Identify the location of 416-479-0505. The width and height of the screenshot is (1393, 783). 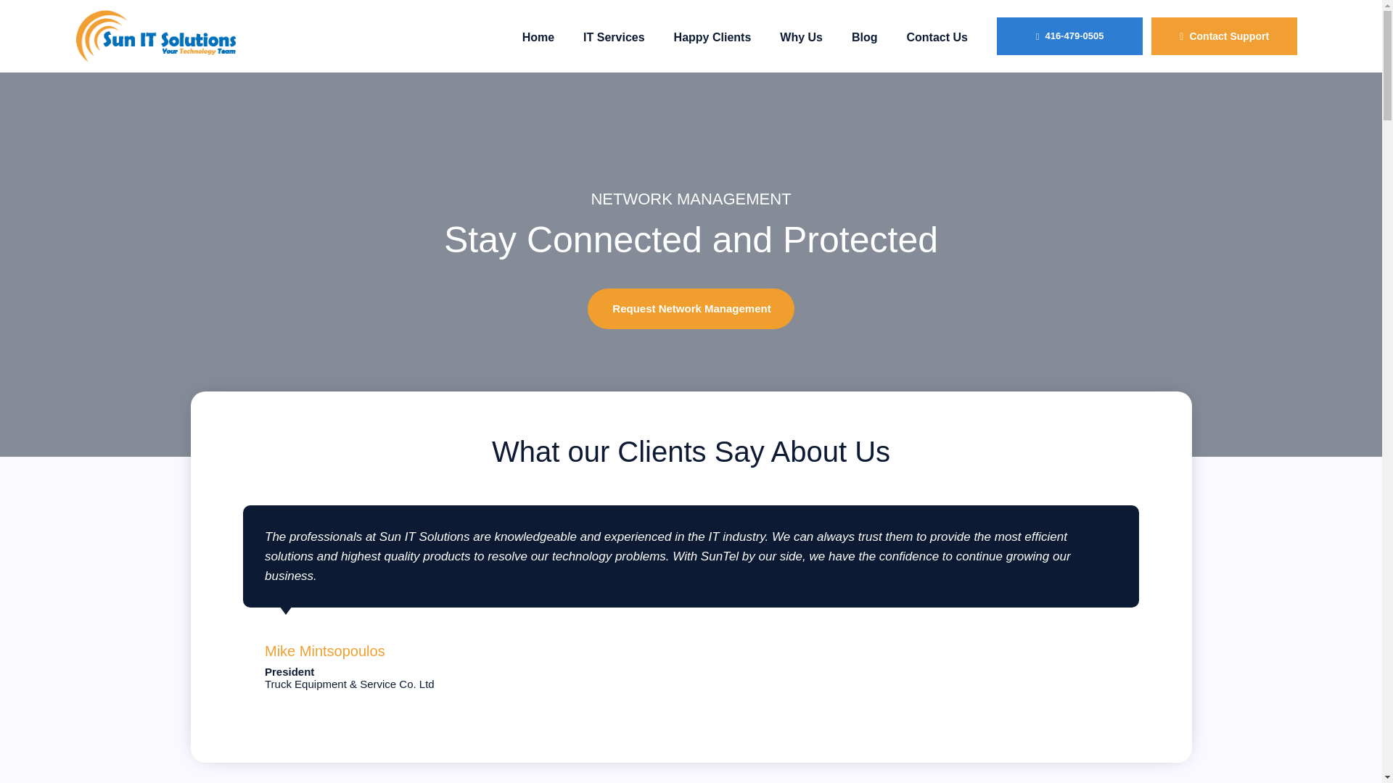
(1069, 36).